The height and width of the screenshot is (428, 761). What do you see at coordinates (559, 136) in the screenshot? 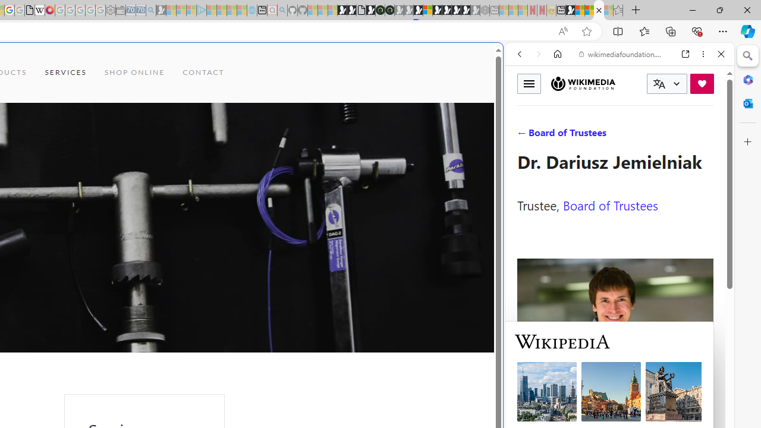
I see `IMAGES` at bounding box center [559, 136].